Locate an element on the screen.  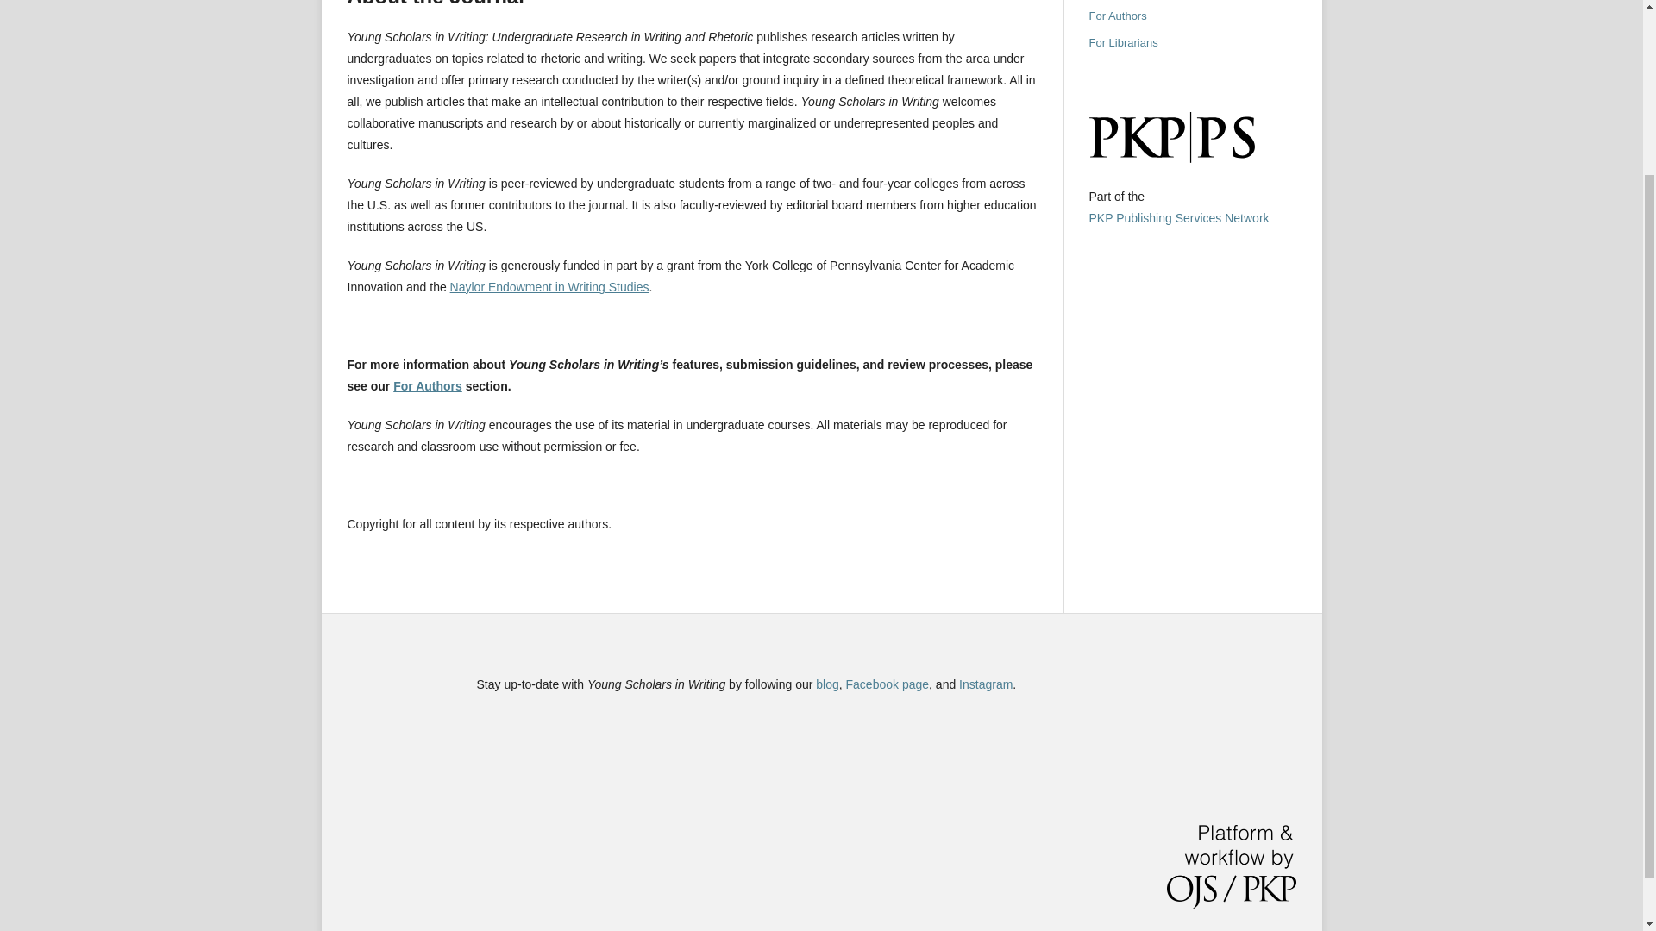
PKP Publishing Services Network is located at coordinates (1178, 217).